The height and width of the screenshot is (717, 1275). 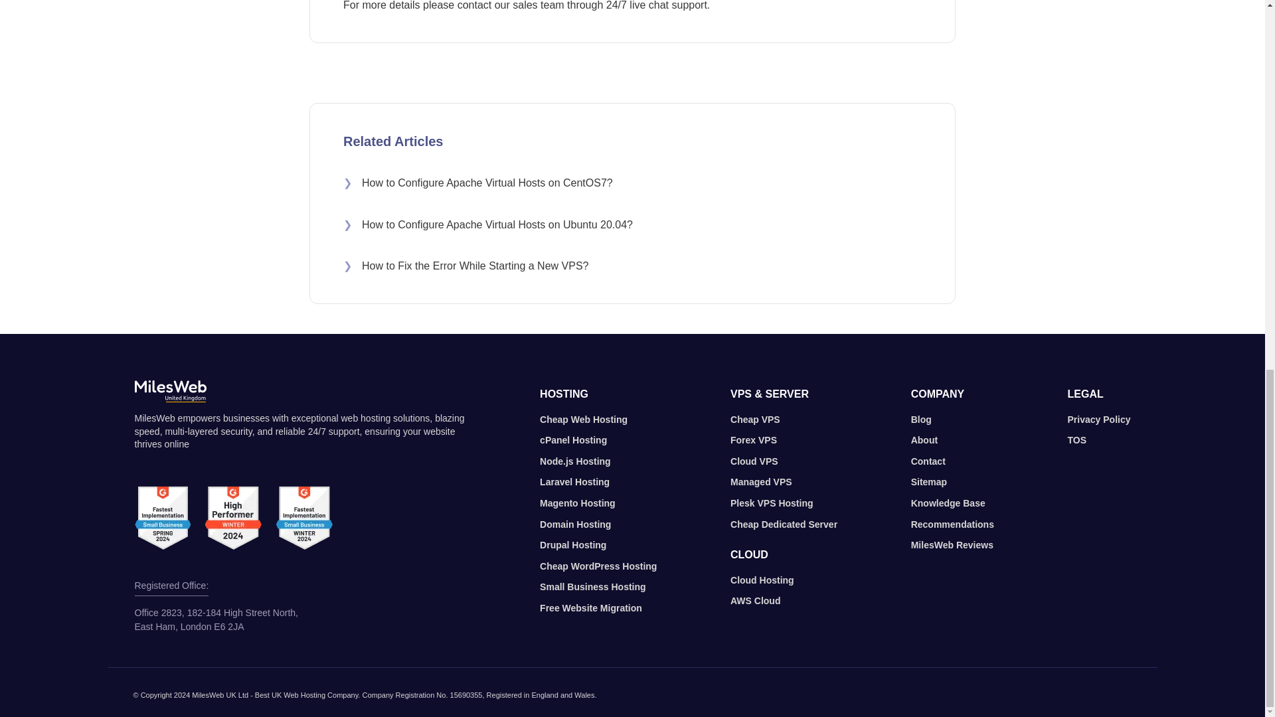 What do you see at coordinates (578, 503) in the screenshot?
I see `Magento Hosting` at bounding box center [578, 503].